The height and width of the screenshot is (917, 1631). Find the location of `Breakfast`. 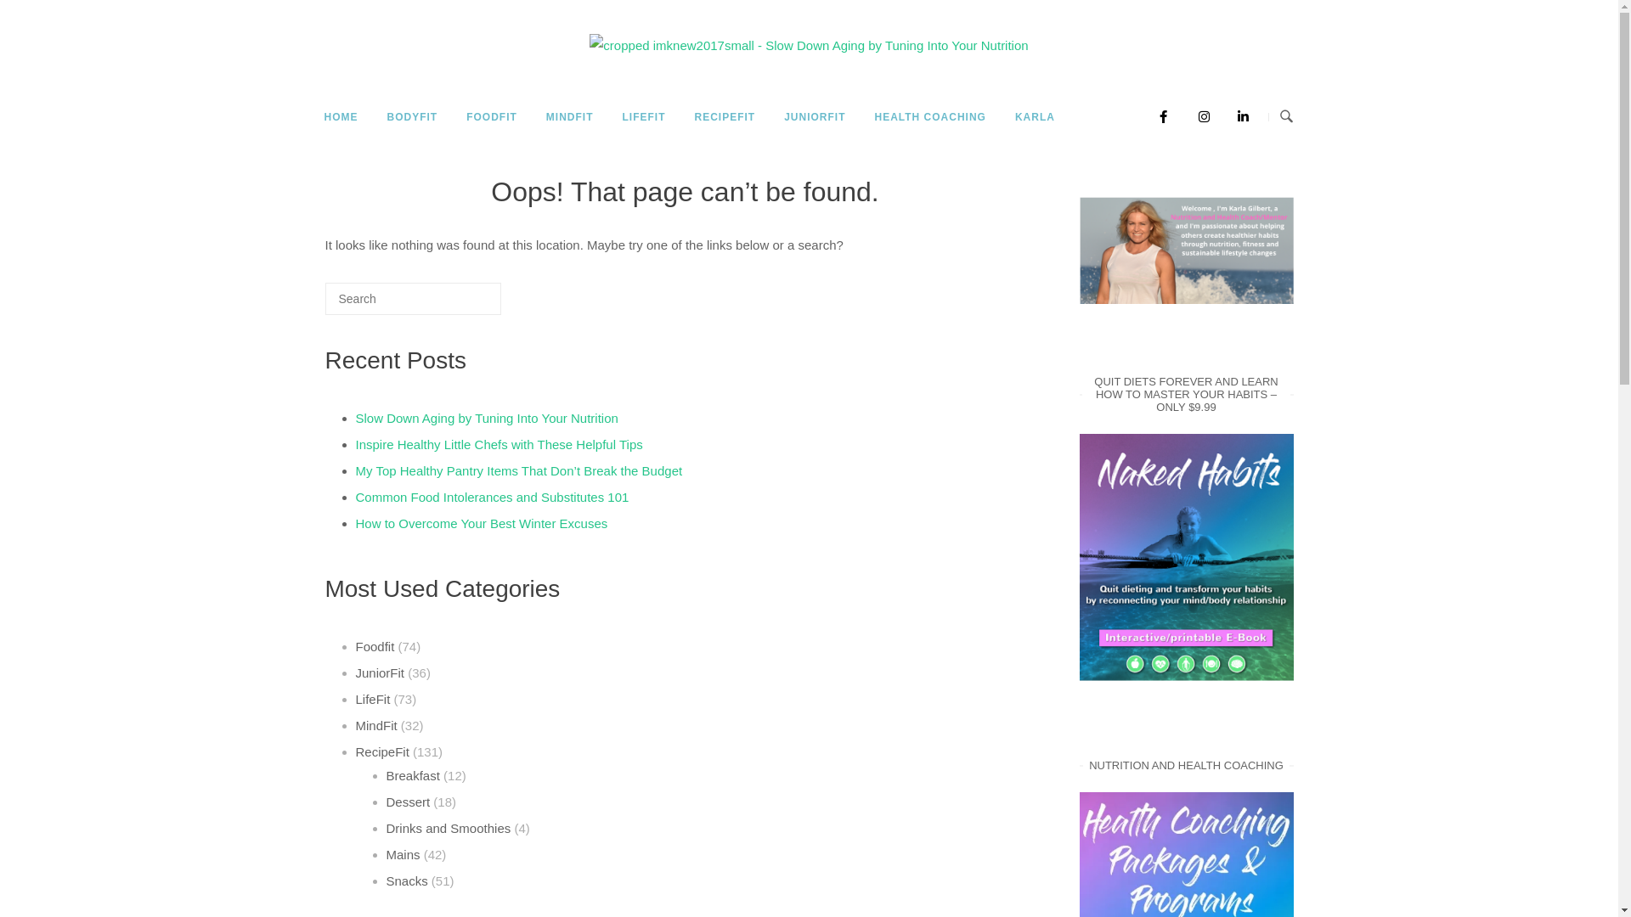

Breakfast is located at coordinates (413, 775).